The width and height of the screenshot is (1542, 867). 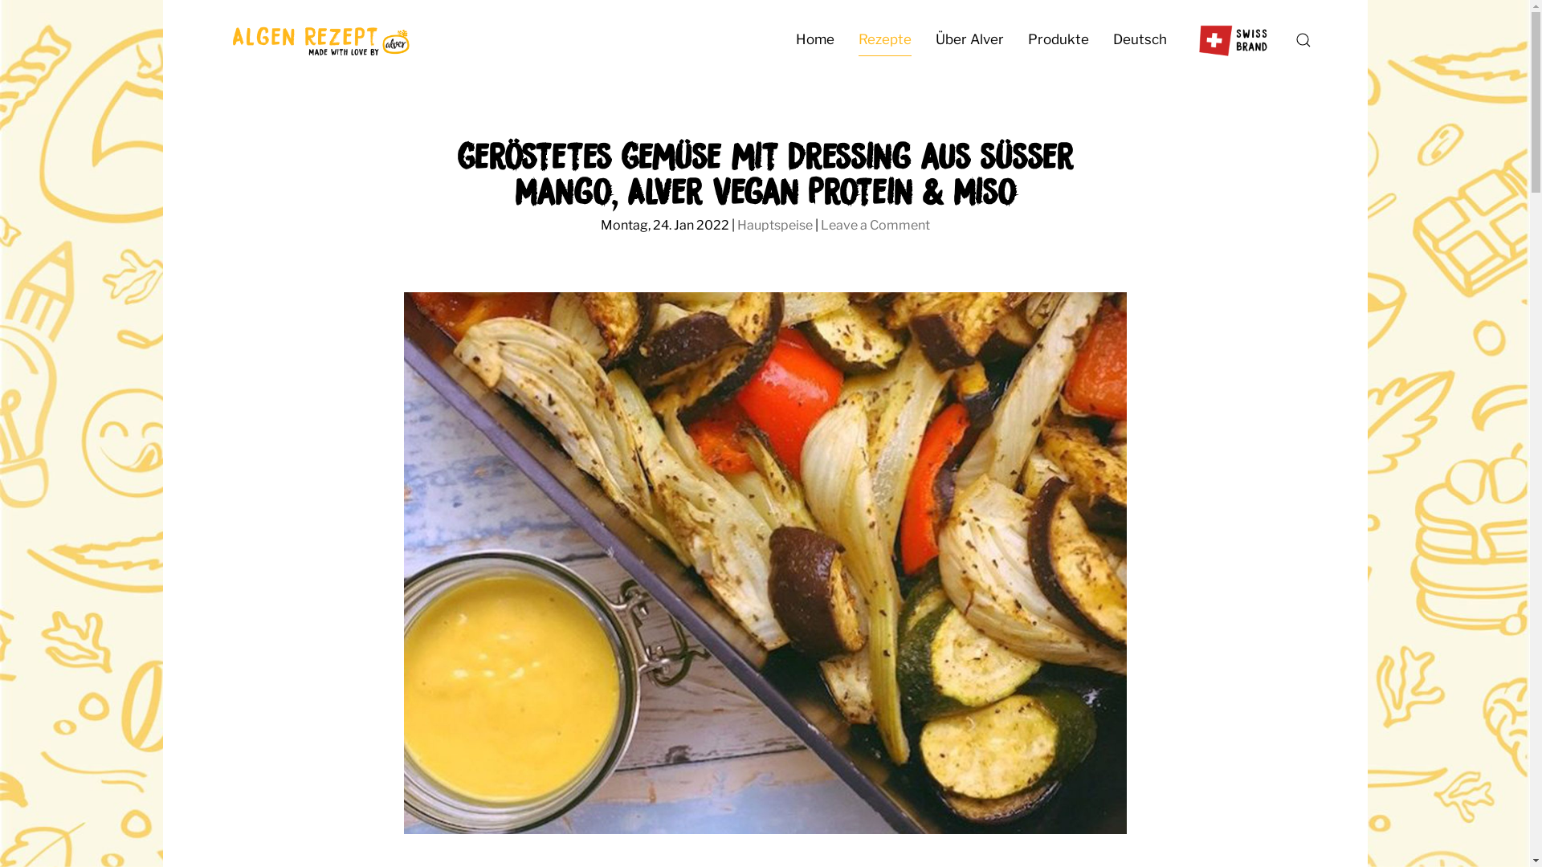 What do you see at coordinates (775, 225) in the screenshot?
I see `Hauptspeise` at bounding box center [775, 225].